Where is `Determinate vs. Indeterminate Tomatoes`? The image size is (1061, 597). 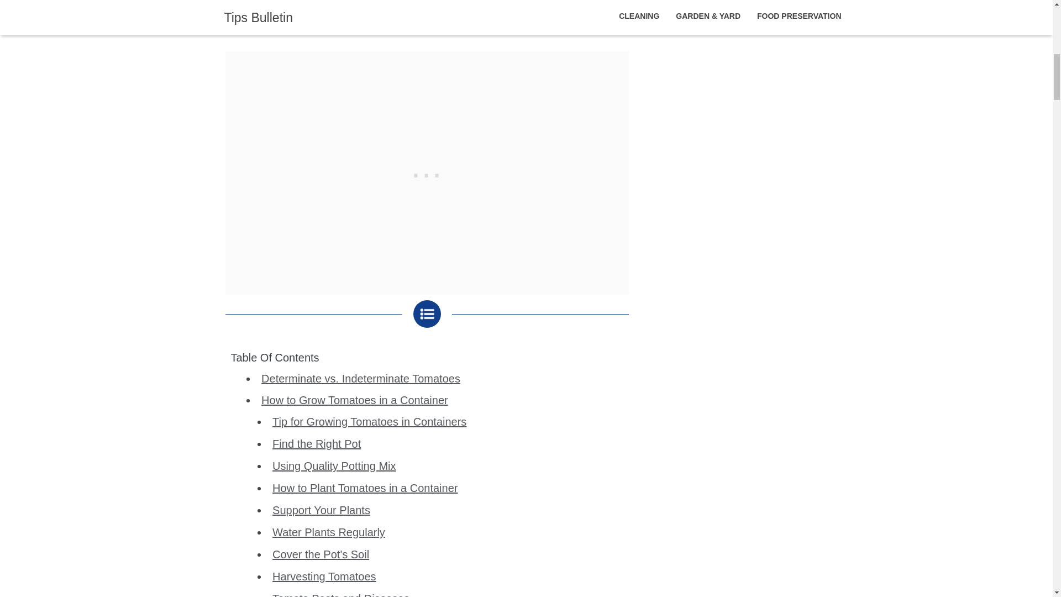
Determinate vs. Indeterminate Tomatoes is located at coordinates (360, 378).